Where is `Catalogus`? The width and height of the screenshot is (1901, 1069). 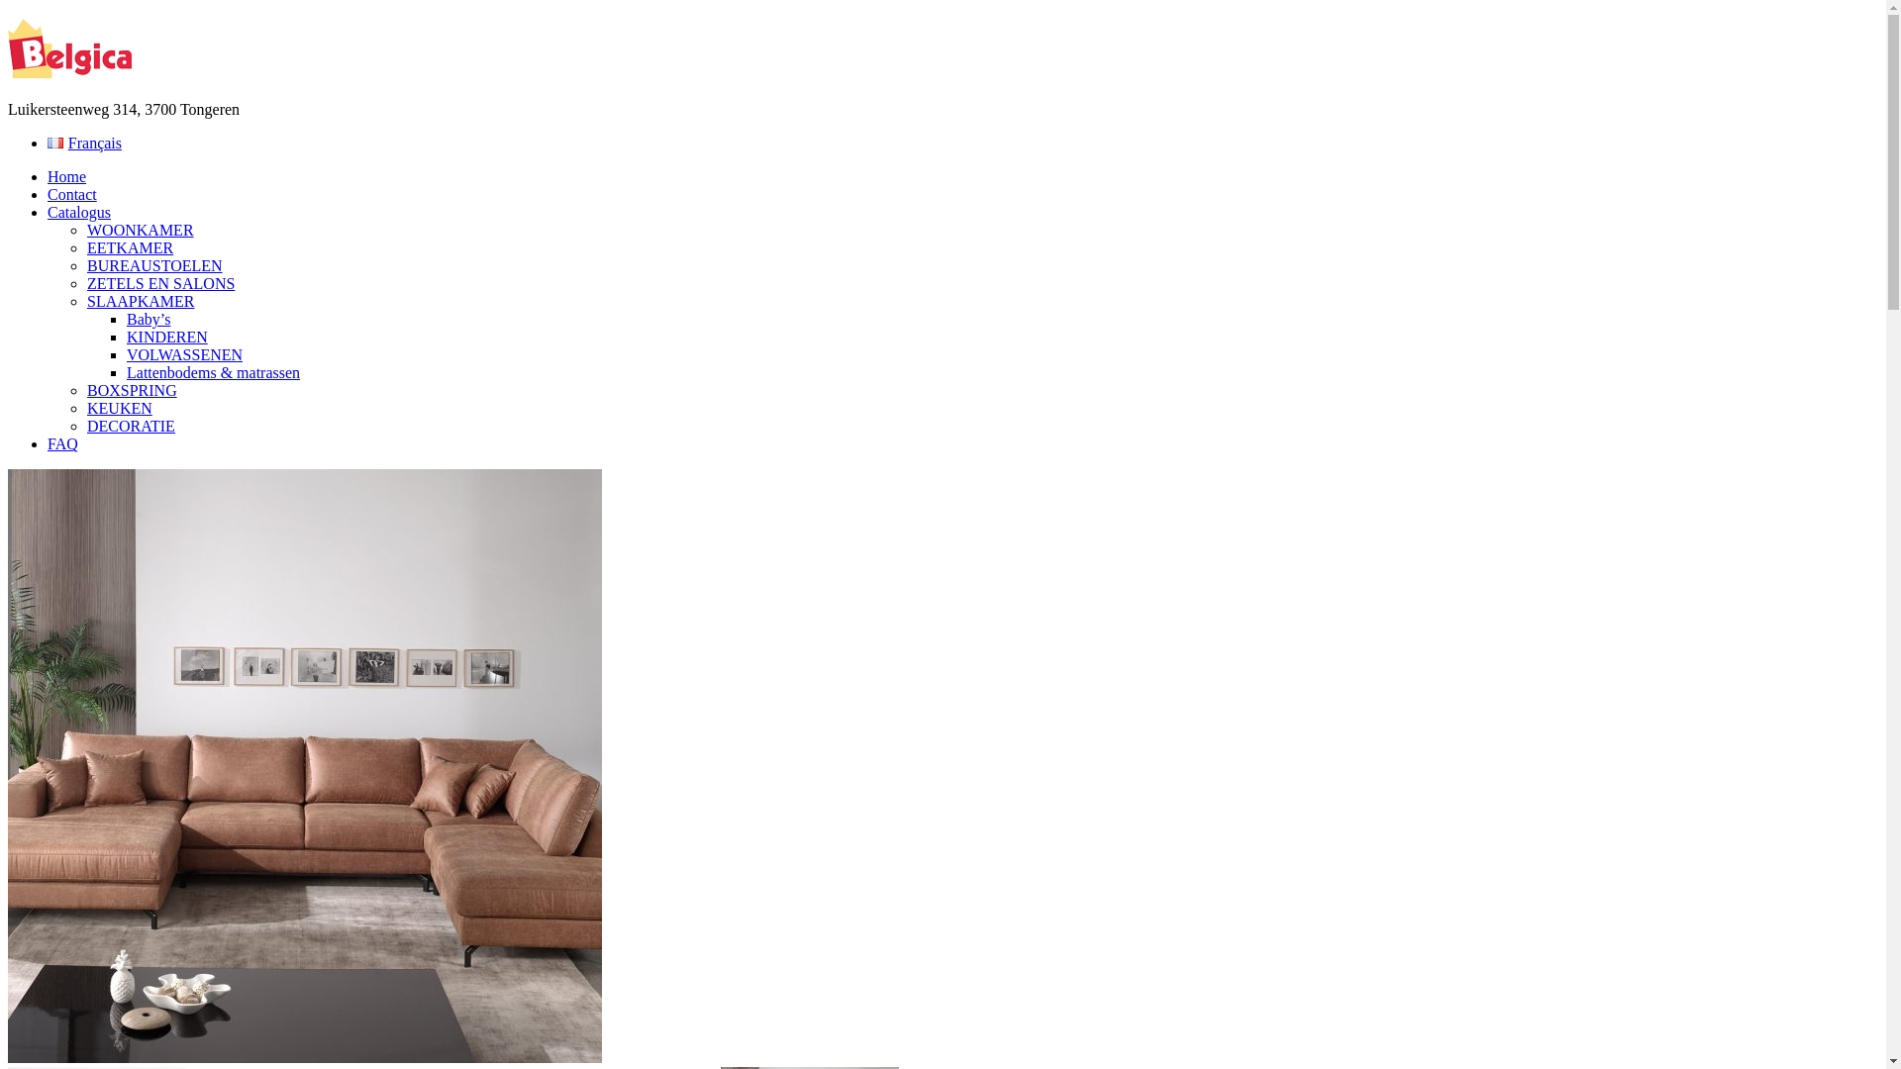
Catalogus is located at coordinates (79, 212).